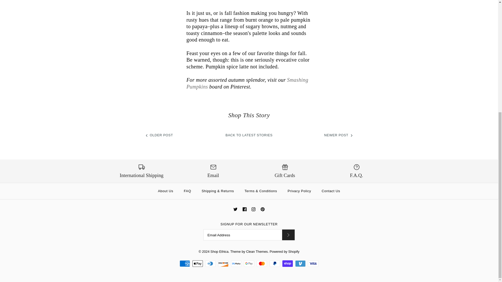  Describe the element at coordinates (247, 83) in the screenshot. I see `Smashing Pumpkins` at that location.